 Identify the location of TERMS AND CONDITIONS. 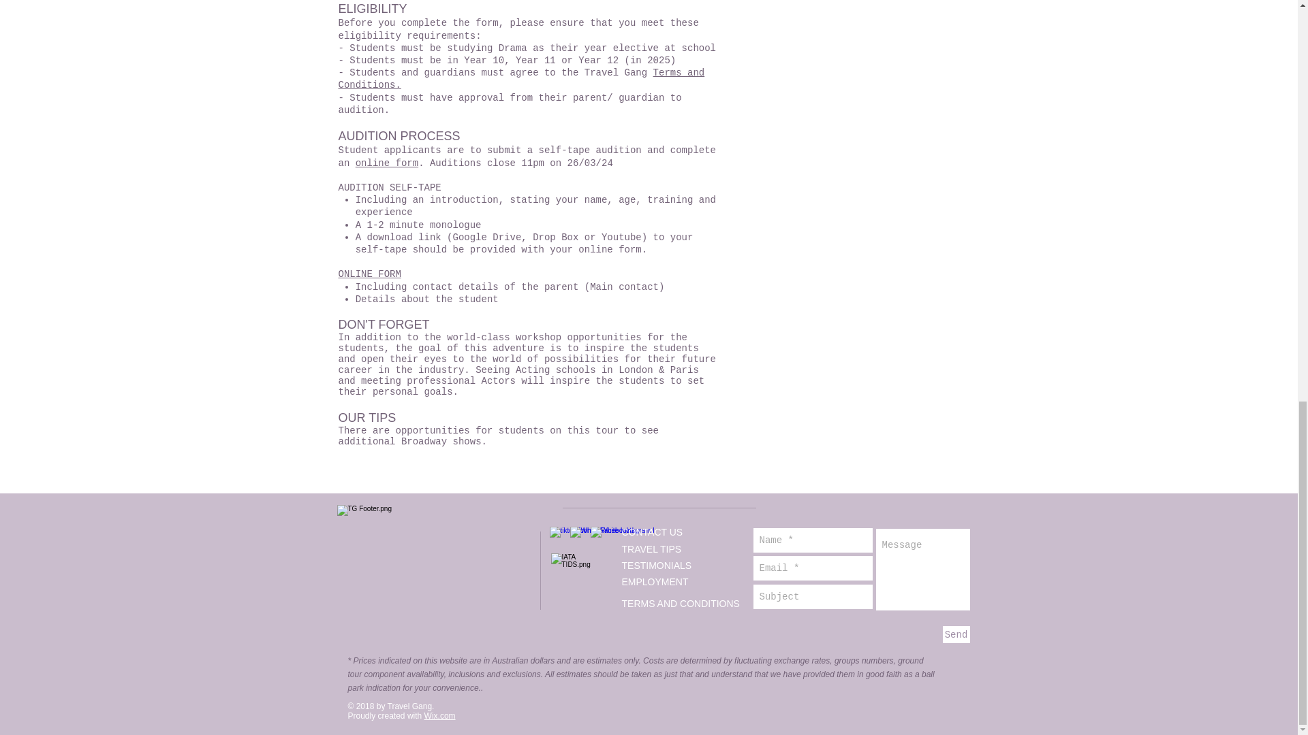
(680, 604).